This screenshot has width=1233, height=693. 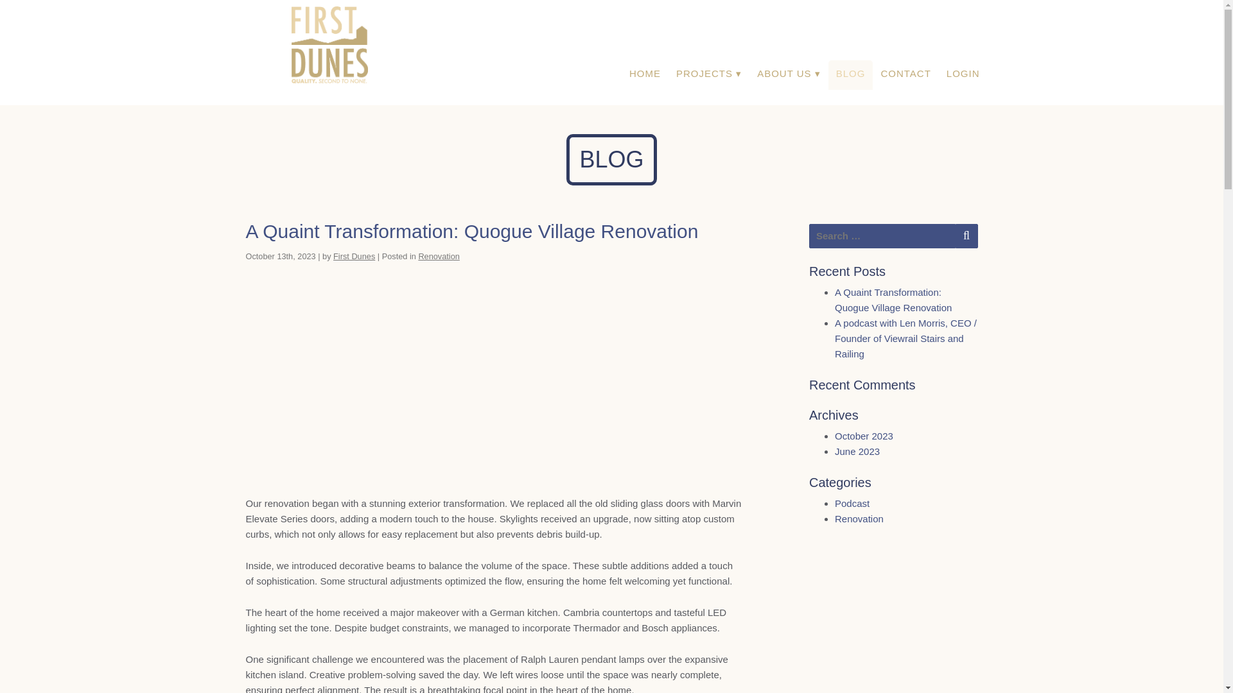 What do you see at coordinates (905, 74) in the screenshot?
I see `CONTACT` at bounding box center [905, 74].